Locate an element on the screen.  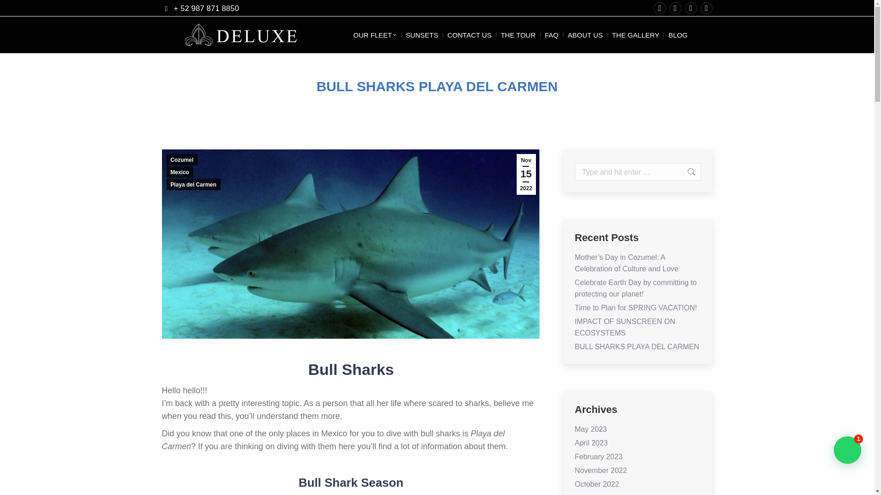
Instagram is located at coordinates (189, 452).